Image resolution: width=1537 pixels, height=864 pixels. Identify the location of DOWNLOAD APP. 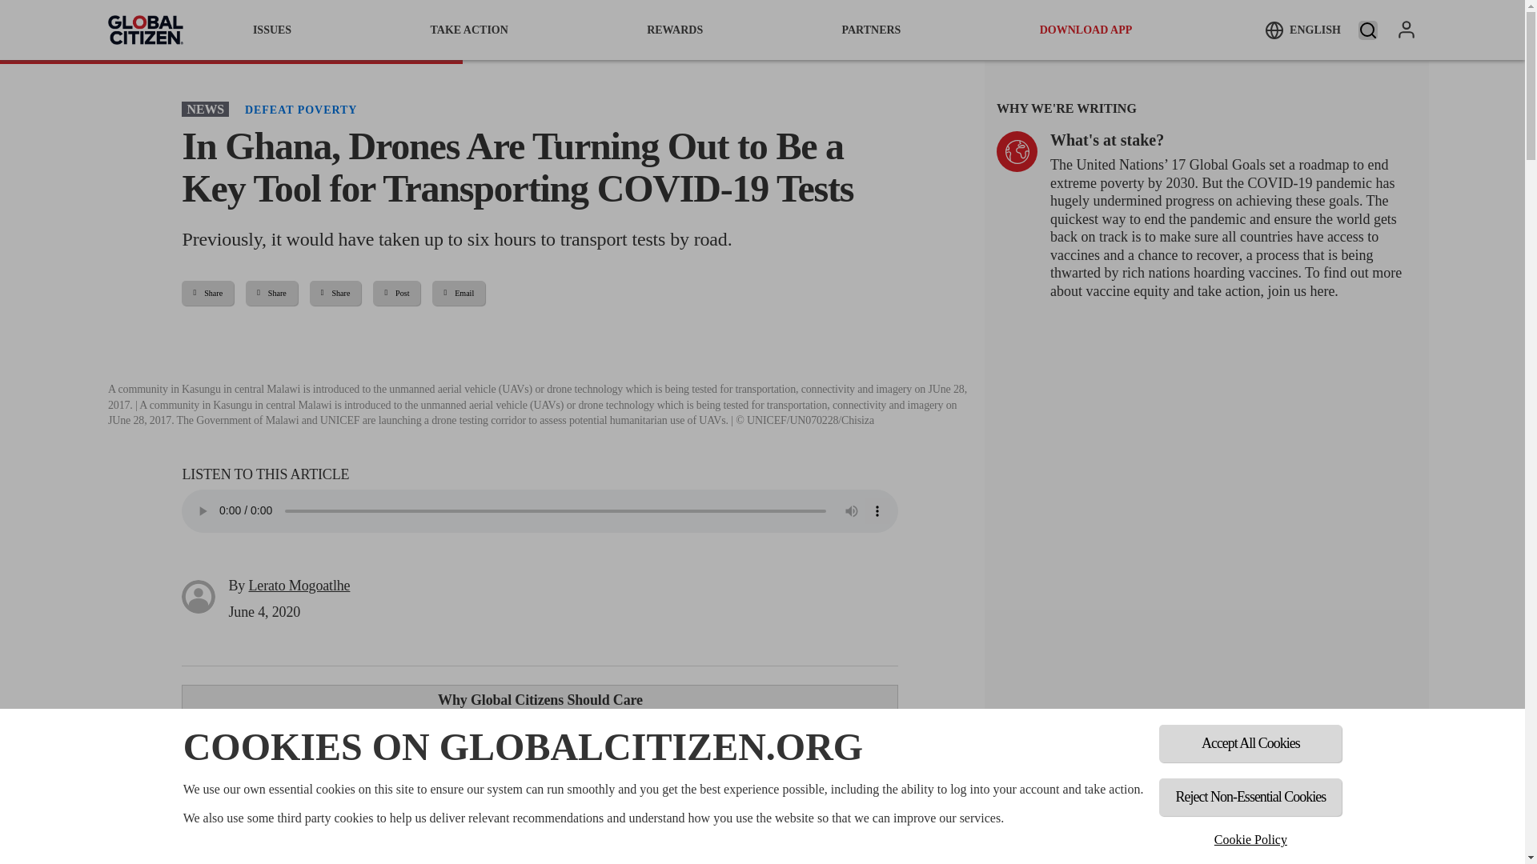
(1086, 30).